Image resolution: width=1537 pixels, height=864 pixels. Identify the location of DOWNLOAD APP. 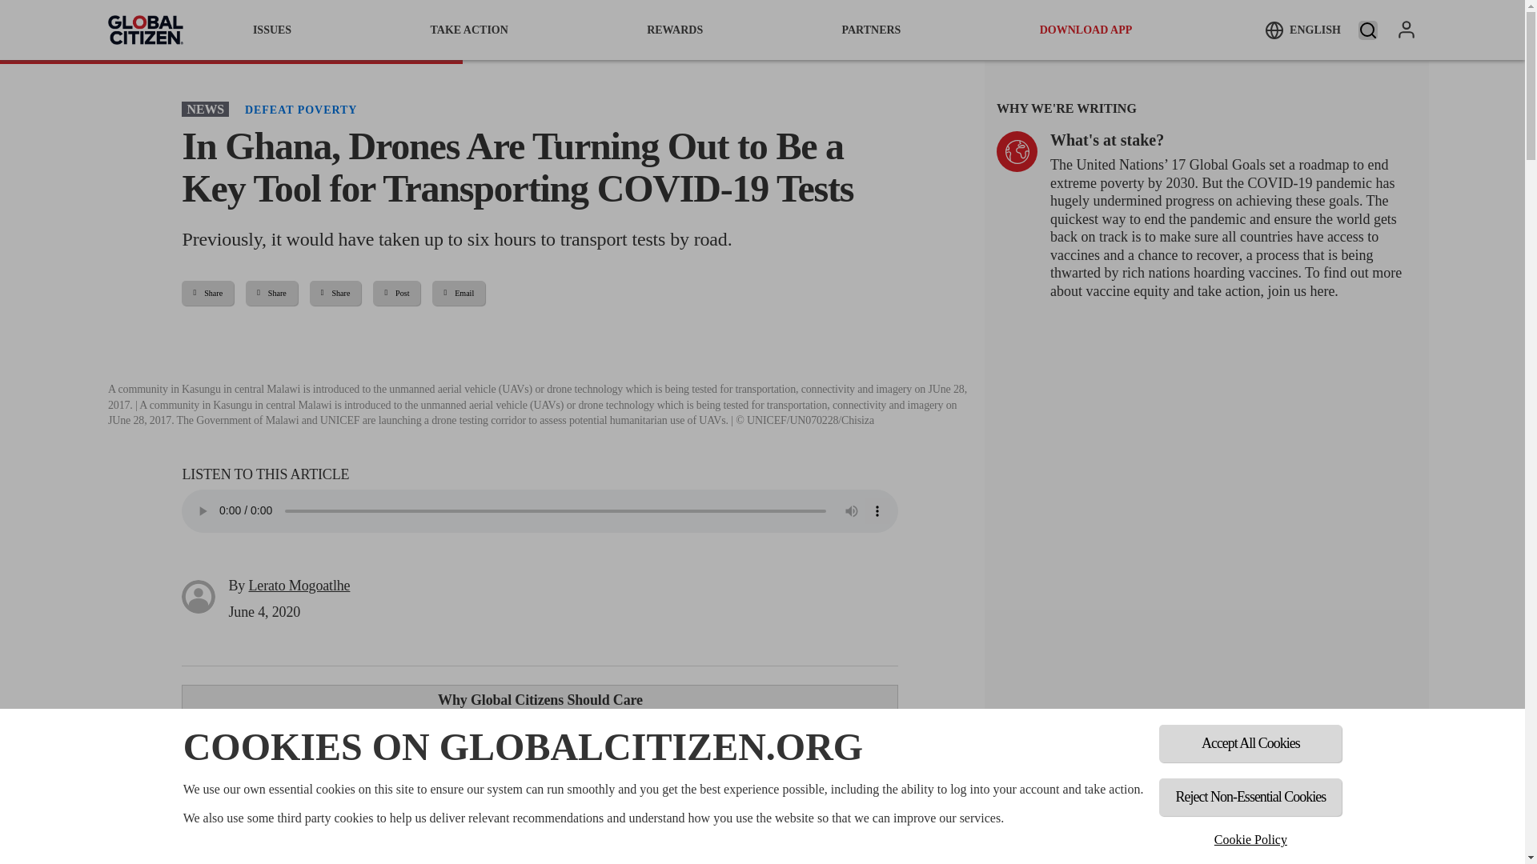
(1086, 30).